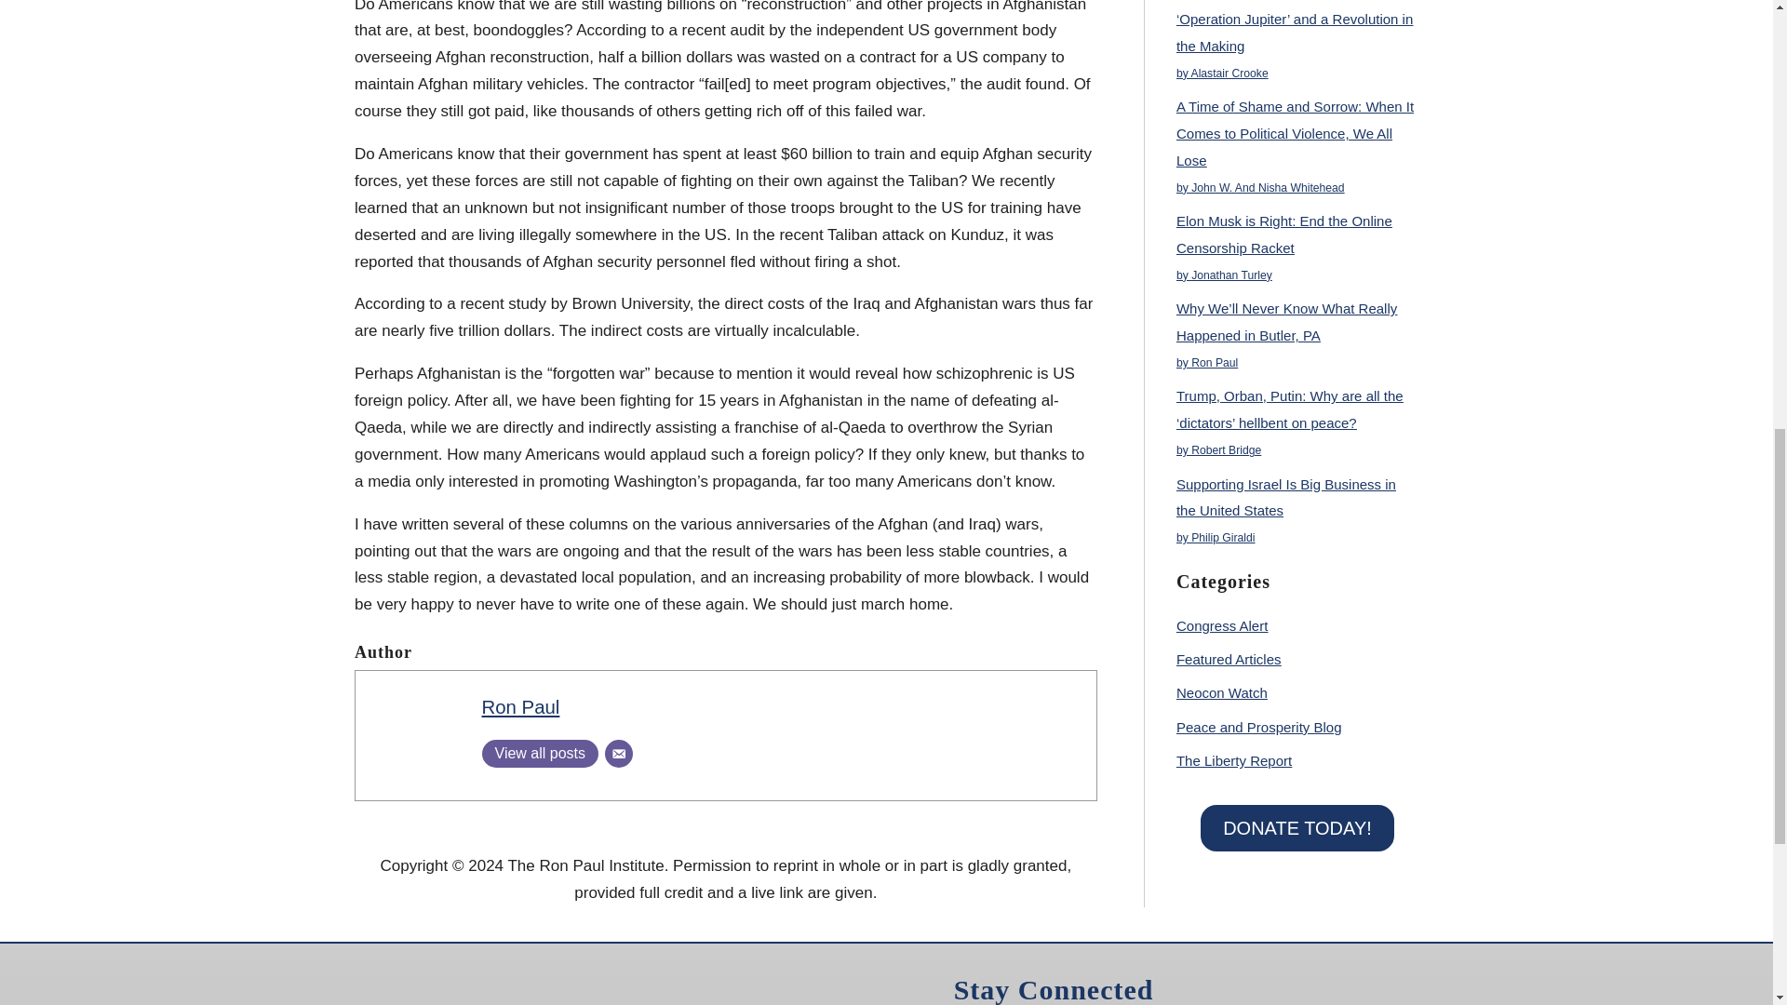 Image resolution: width=1787 pixels, height=1005 pixels. What do you see at coordinates (521, 707) in the screenshot?
I see `Ron Paul` at bounding box center [521, 707].